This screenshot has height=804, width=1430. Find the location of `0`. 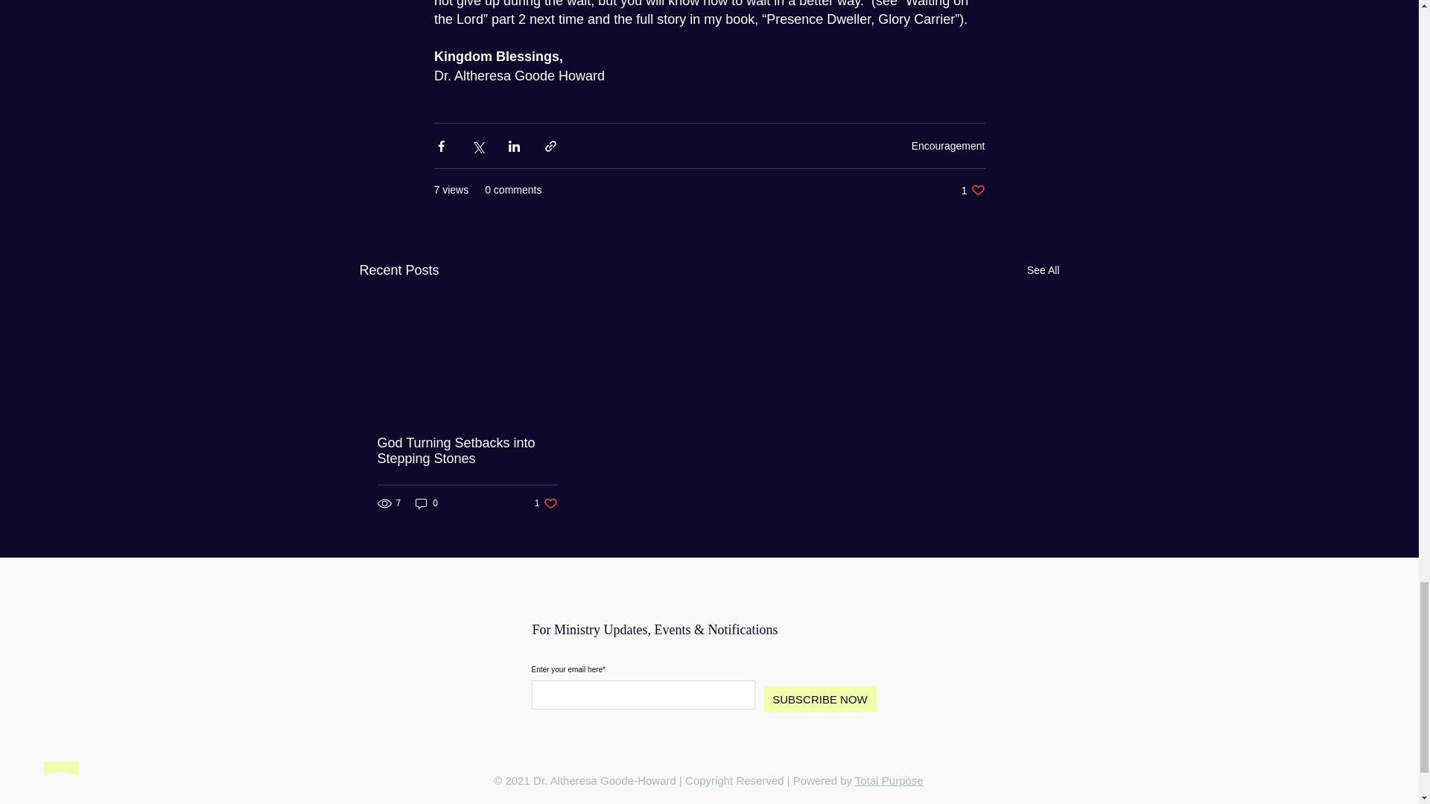

0 is located at coordinates (889, 780).